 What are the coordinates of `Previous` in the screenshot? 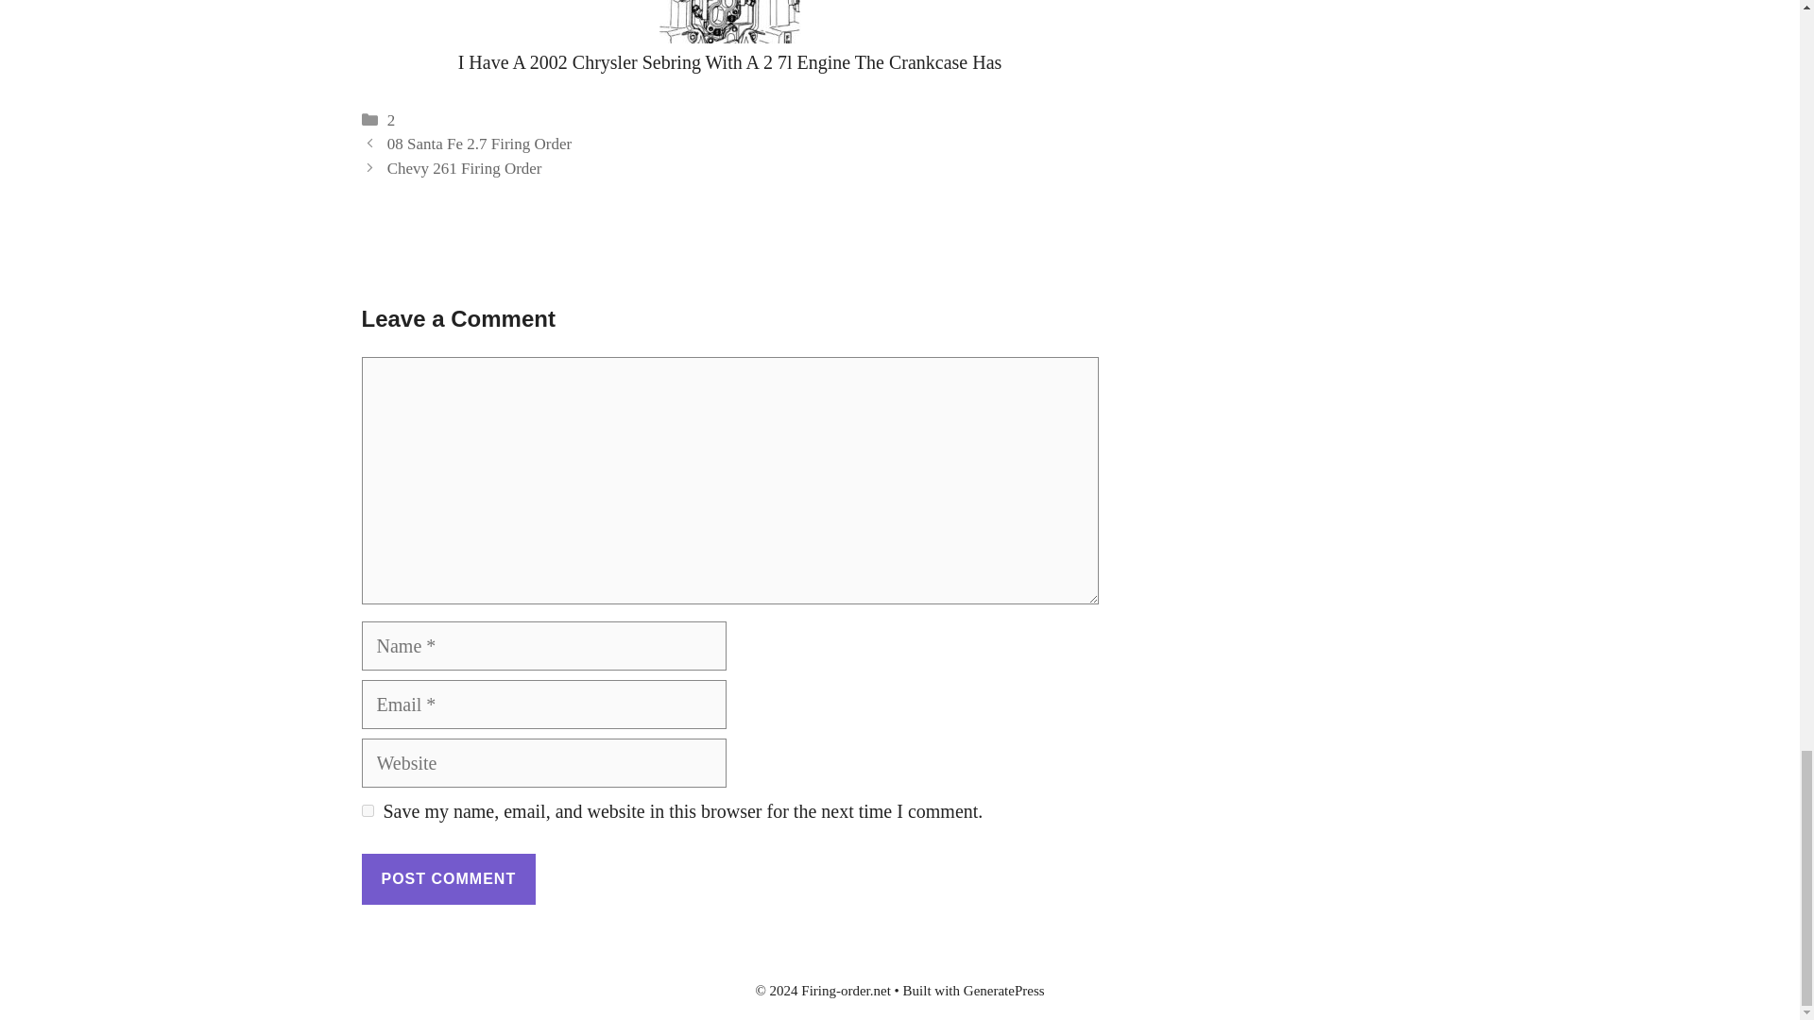 It's located at (479, 144).